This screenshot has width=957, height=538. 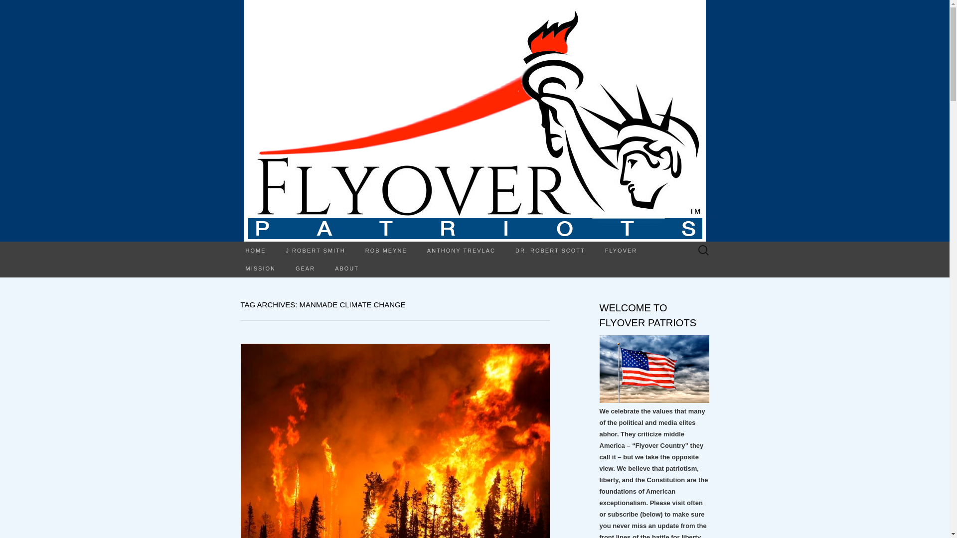 What do you see at coordinates (621, 250) in the screenshot?
I see `FLYOVER` at bounding box center [621, 250].